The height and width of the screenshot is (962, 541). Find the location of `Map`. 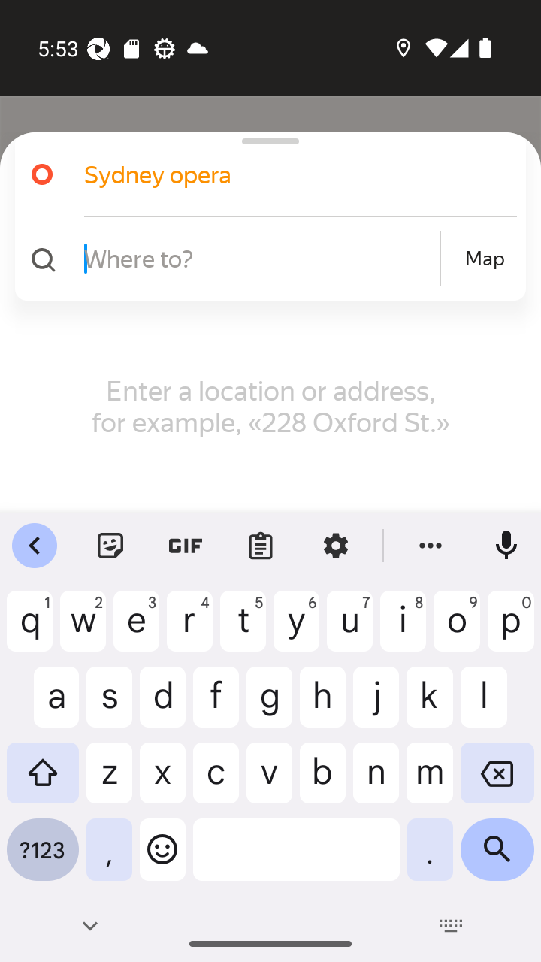

Map is located at coordinates (485, 259).